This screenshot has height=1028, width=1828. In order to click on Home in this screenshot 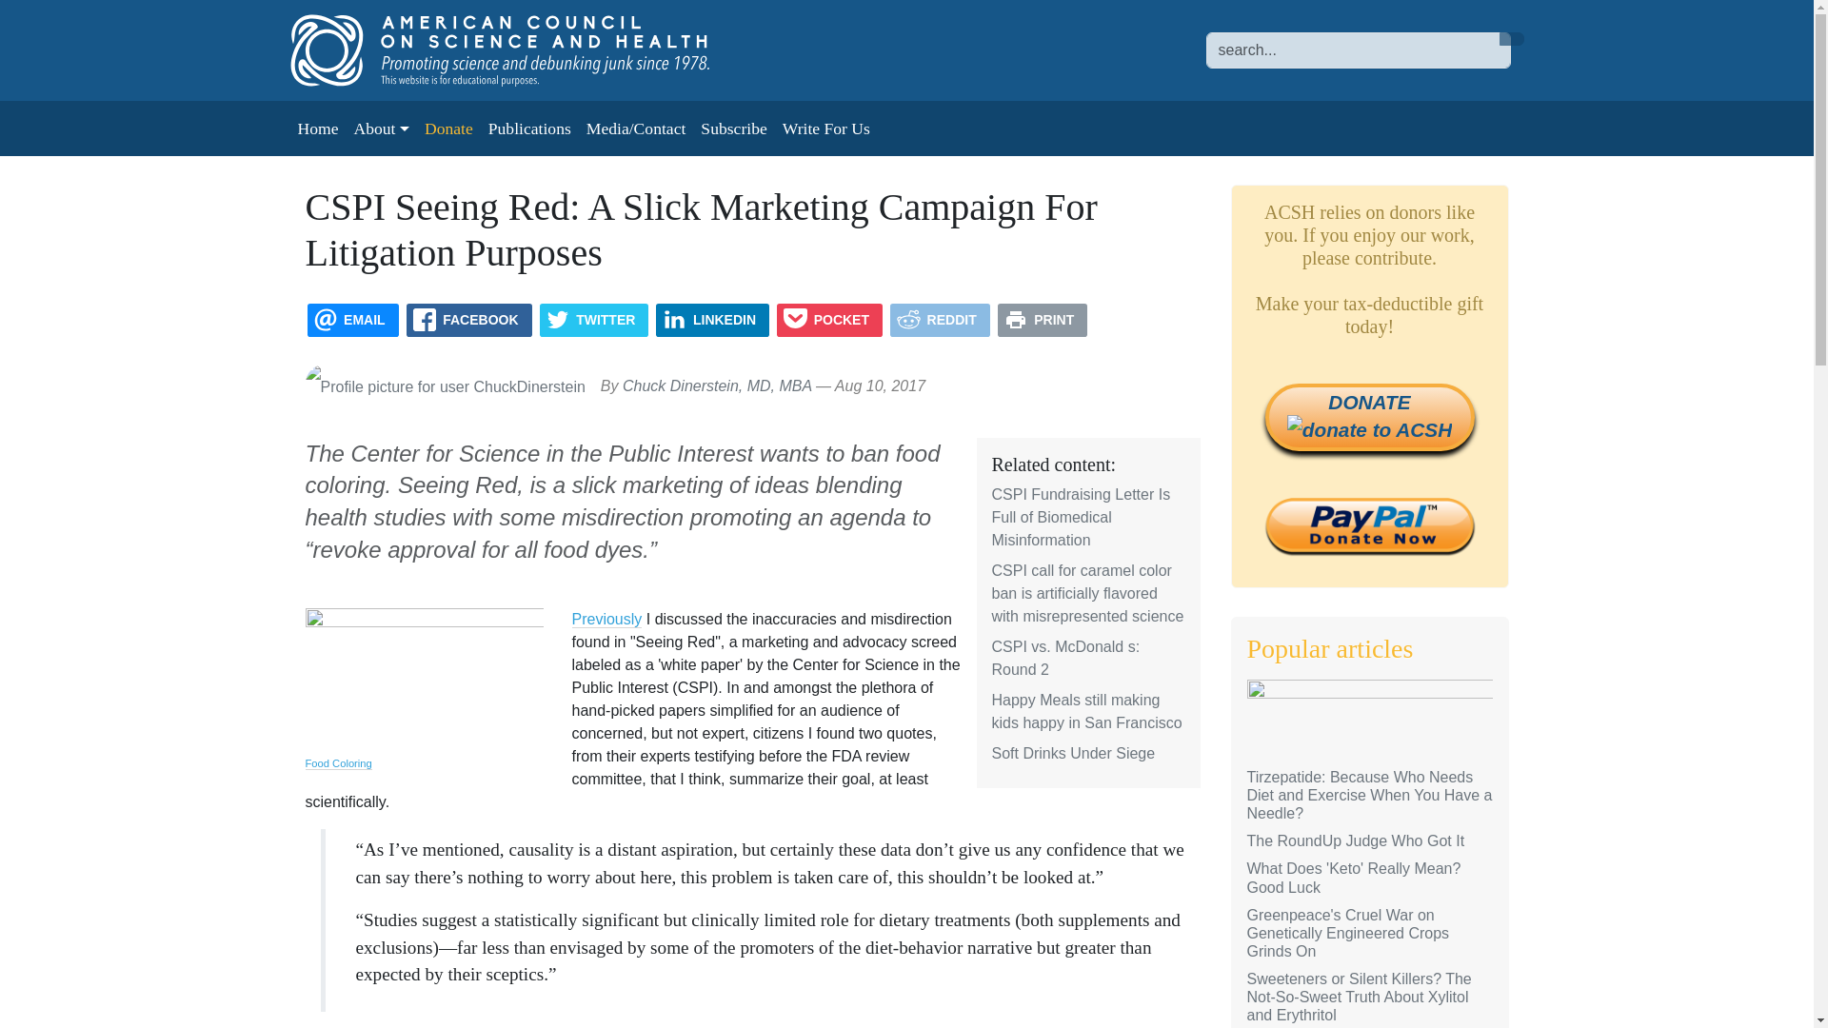, I will do `click(316, 128)`.